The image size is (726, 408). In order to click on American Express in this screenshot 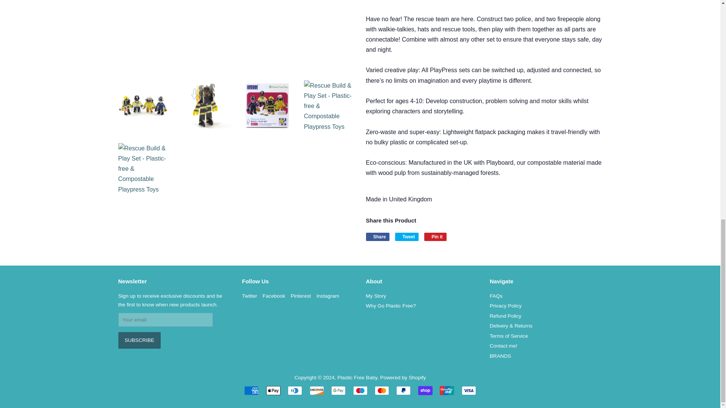, I will do `click(251, 391)`.